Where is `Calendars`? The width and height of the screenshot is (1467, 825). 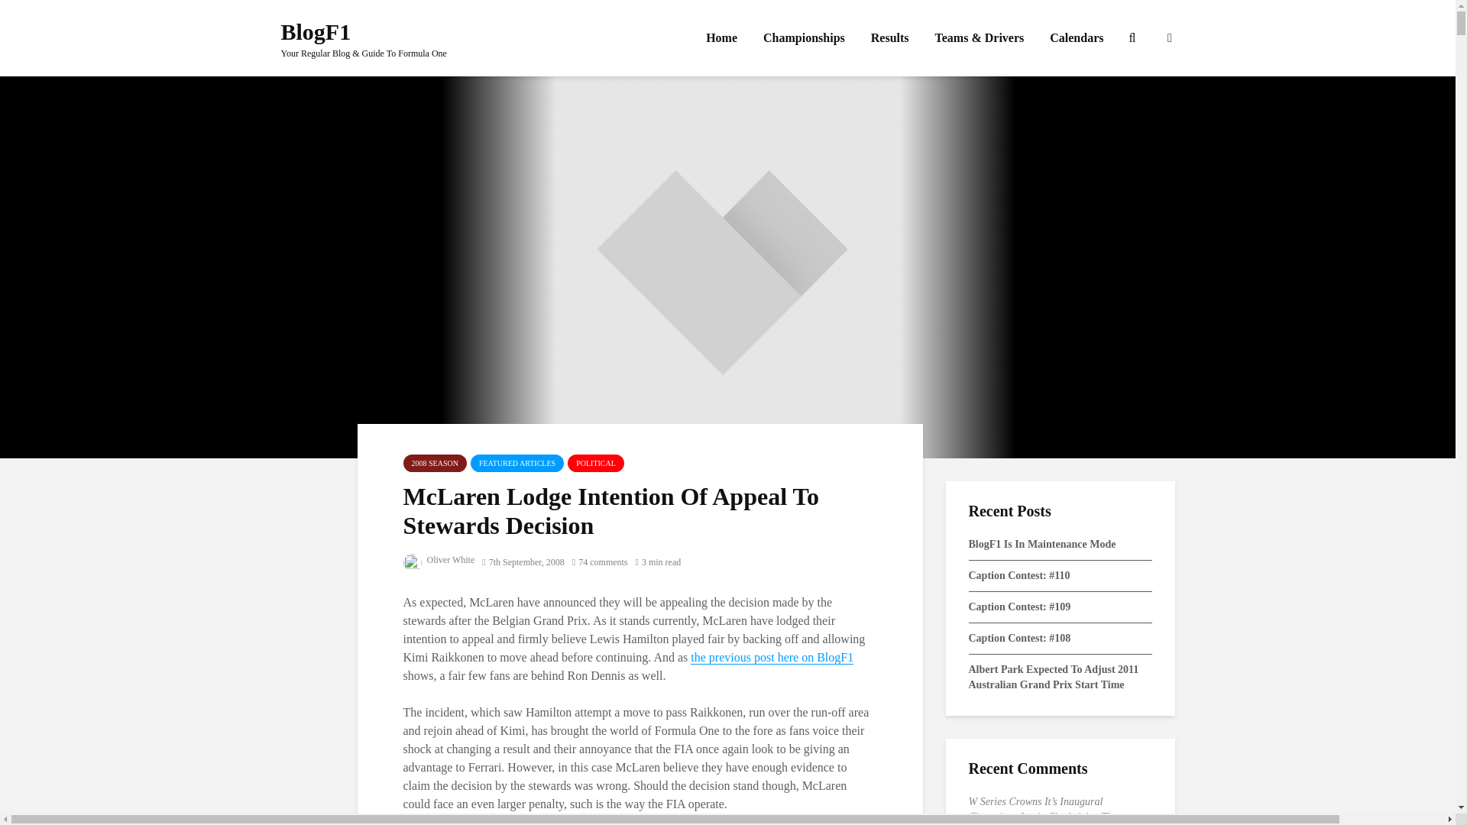
Calendars is located at coordinates (1077, 38).